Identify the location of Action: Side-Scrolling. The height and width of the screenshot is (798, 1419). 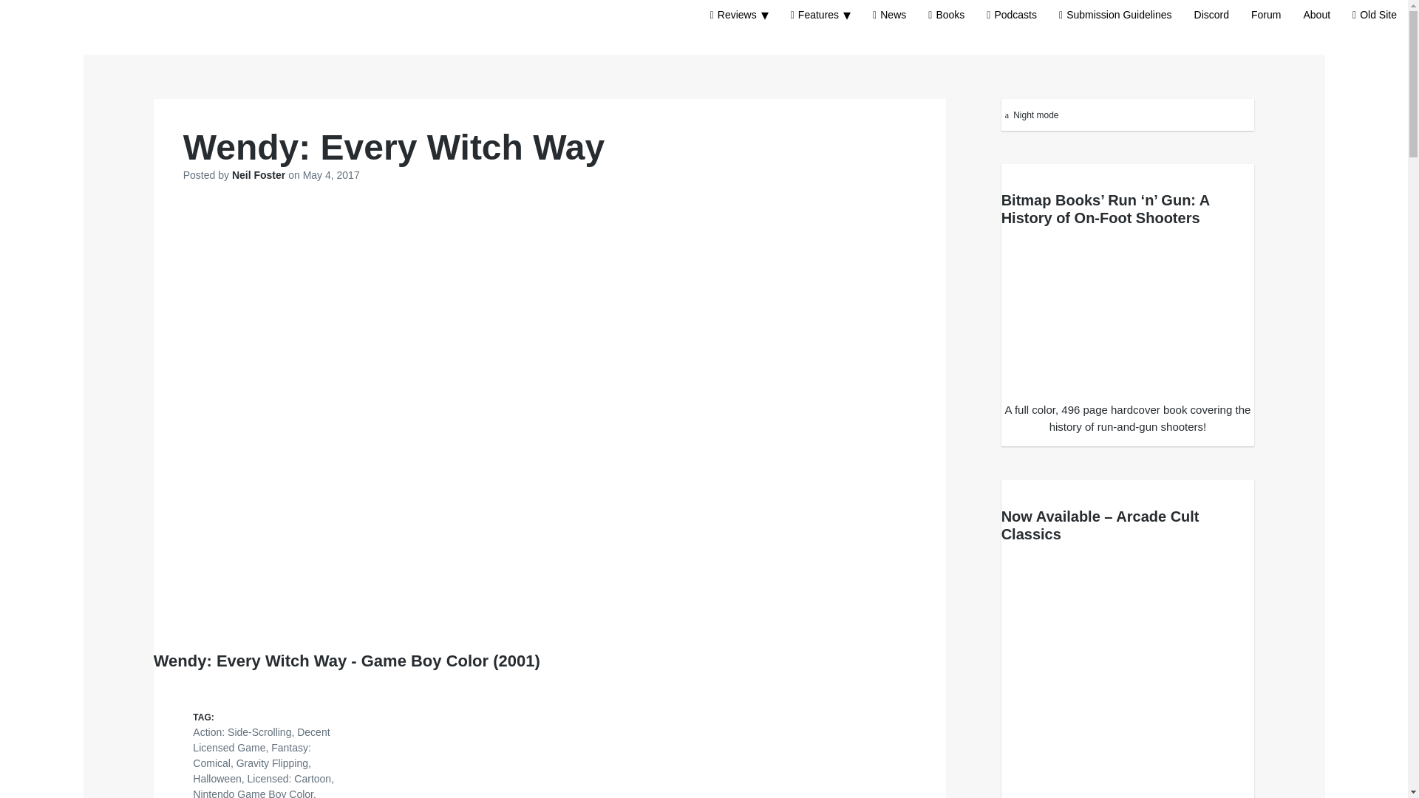
(242, 731).